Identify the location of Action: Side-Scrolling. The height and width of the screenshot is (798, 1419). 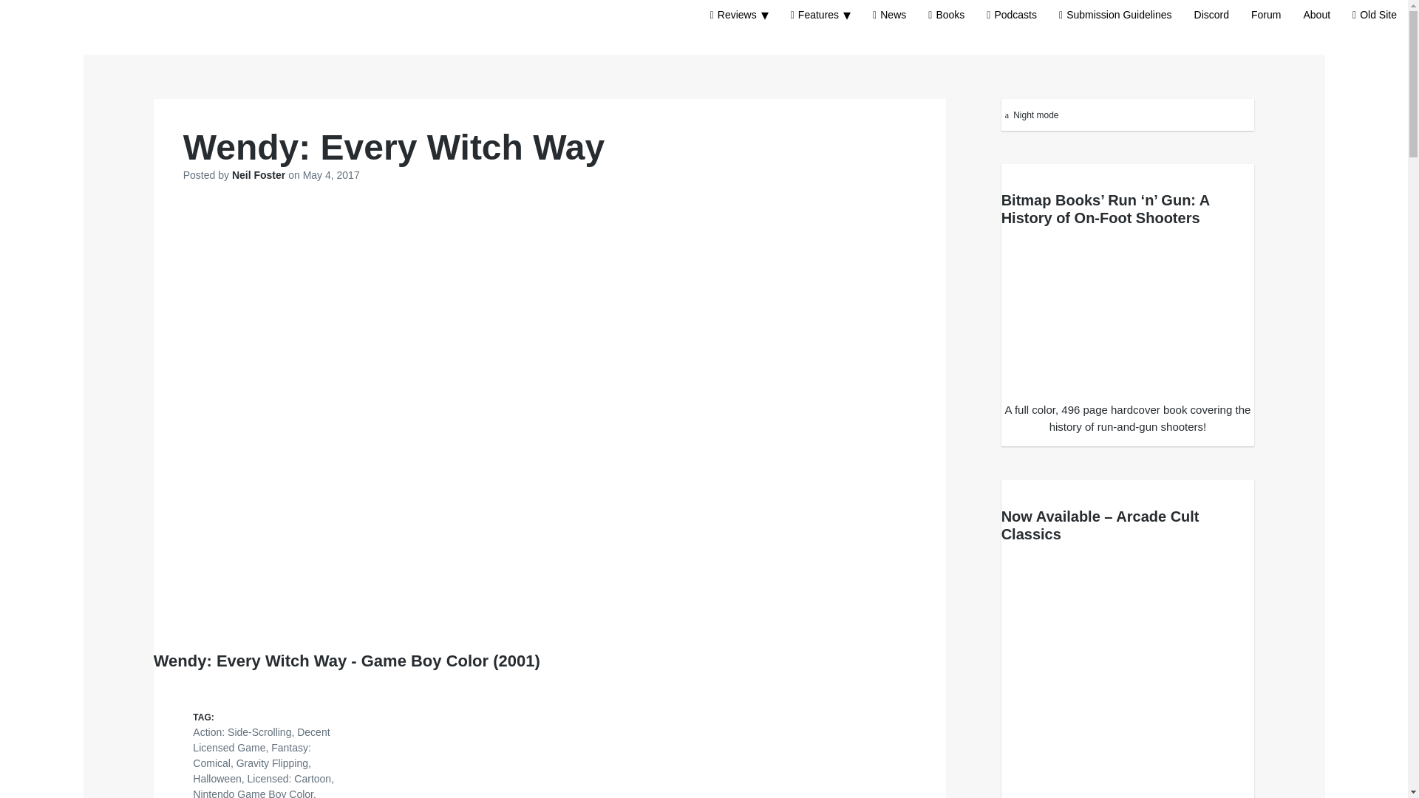
(242, 731).